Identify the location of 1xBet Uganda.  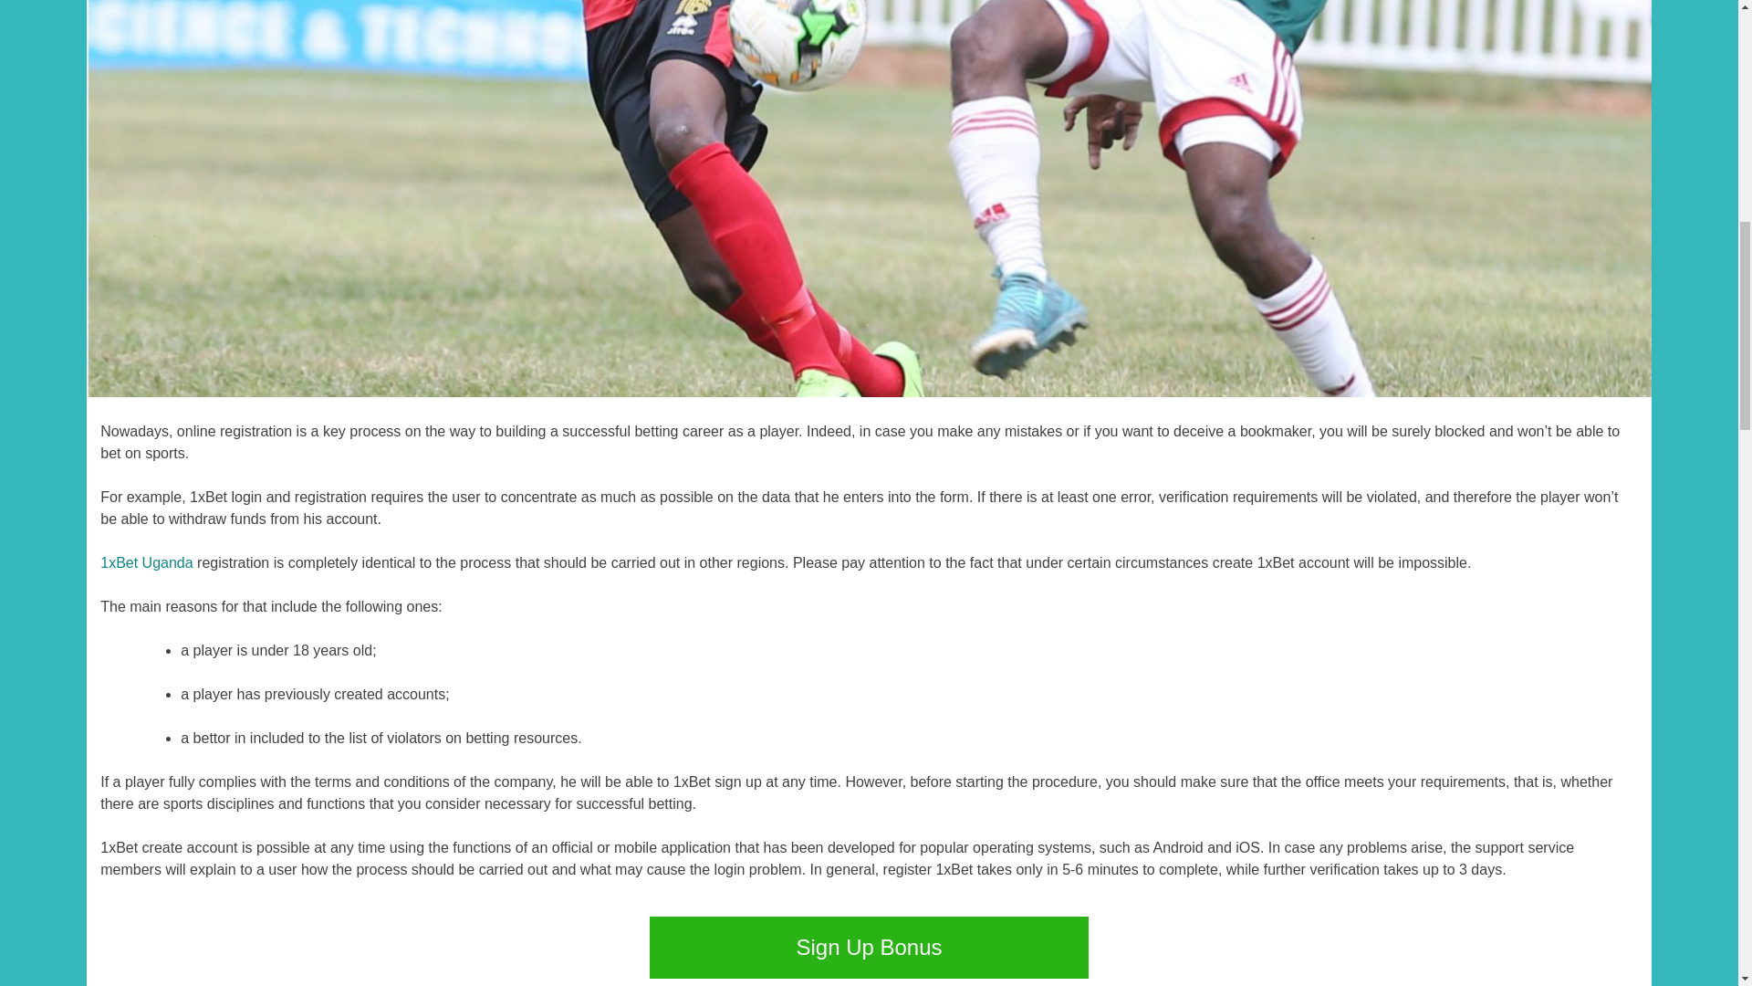
(146, 562).